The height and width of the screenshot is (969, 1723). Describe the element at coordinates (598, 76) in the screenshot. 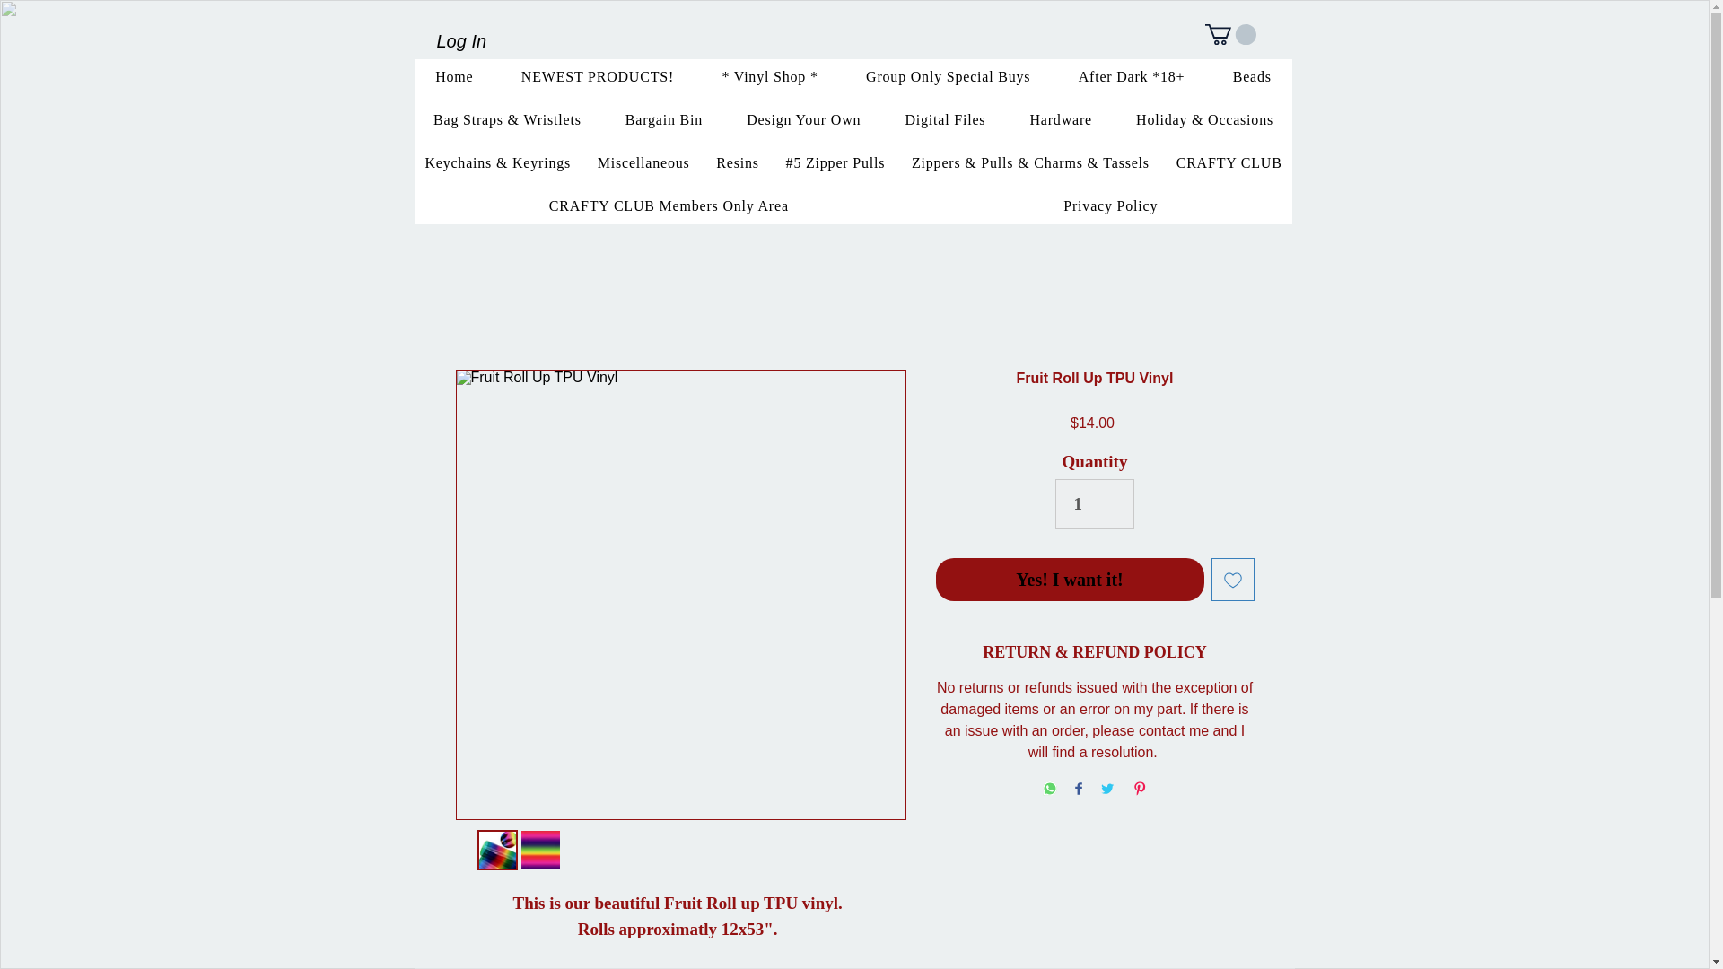

I see `NEWEST PRODUCTS!` at that location.